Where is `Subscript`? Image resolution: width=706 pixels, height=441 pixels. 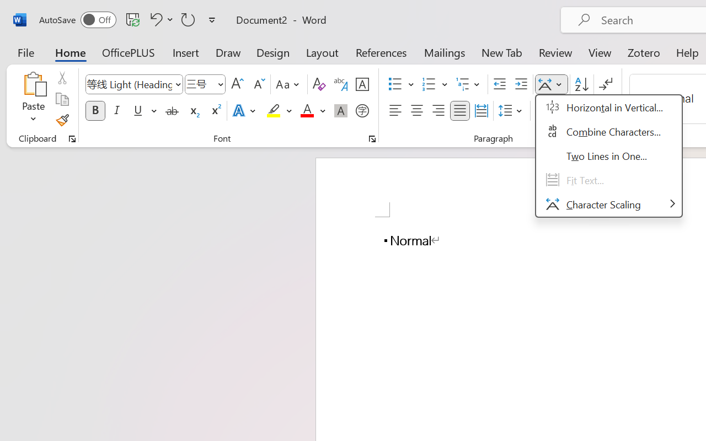
Subscript is located at coordinates (193, 111).